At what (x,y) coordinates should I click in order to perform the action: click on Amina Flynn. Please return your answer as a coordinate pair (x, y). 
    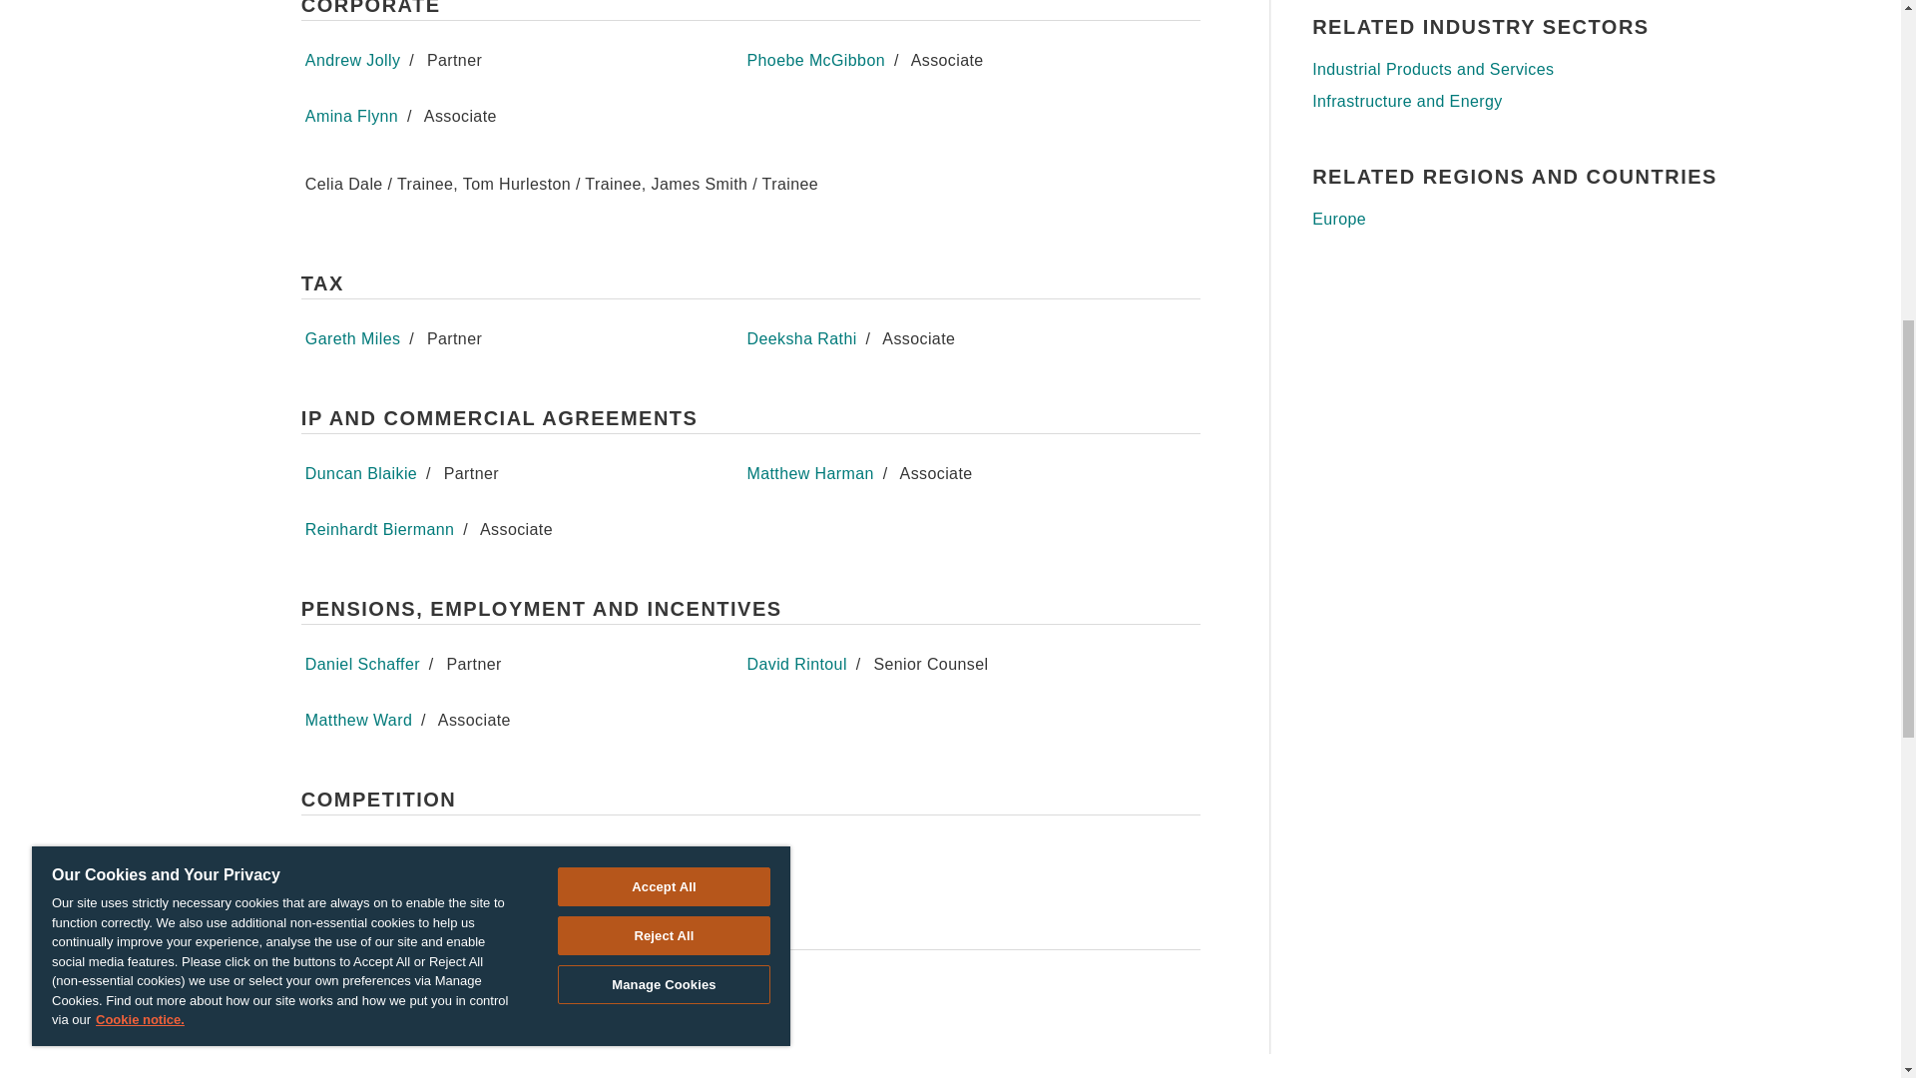
    Looking at the image, I should click on (351, 116).